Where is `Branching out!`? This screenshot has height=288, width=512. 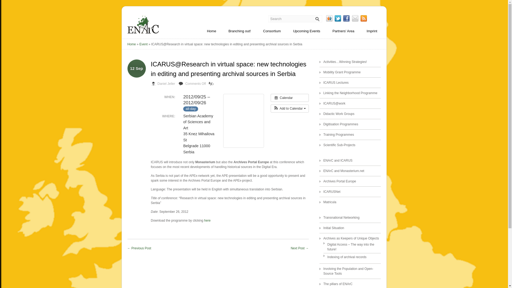
Branching out! is located at coordinates (240, 32).